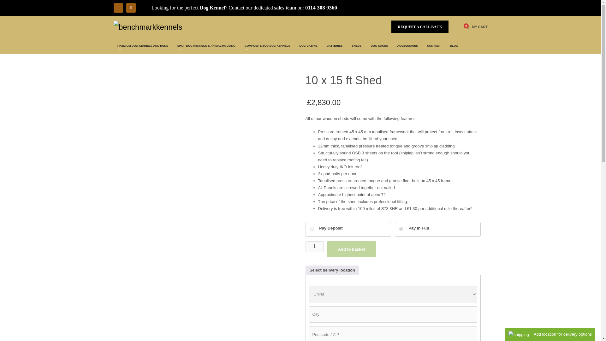 The width and height of the screenshot is (606, 341). I want to click on 1, so click(314, 246).